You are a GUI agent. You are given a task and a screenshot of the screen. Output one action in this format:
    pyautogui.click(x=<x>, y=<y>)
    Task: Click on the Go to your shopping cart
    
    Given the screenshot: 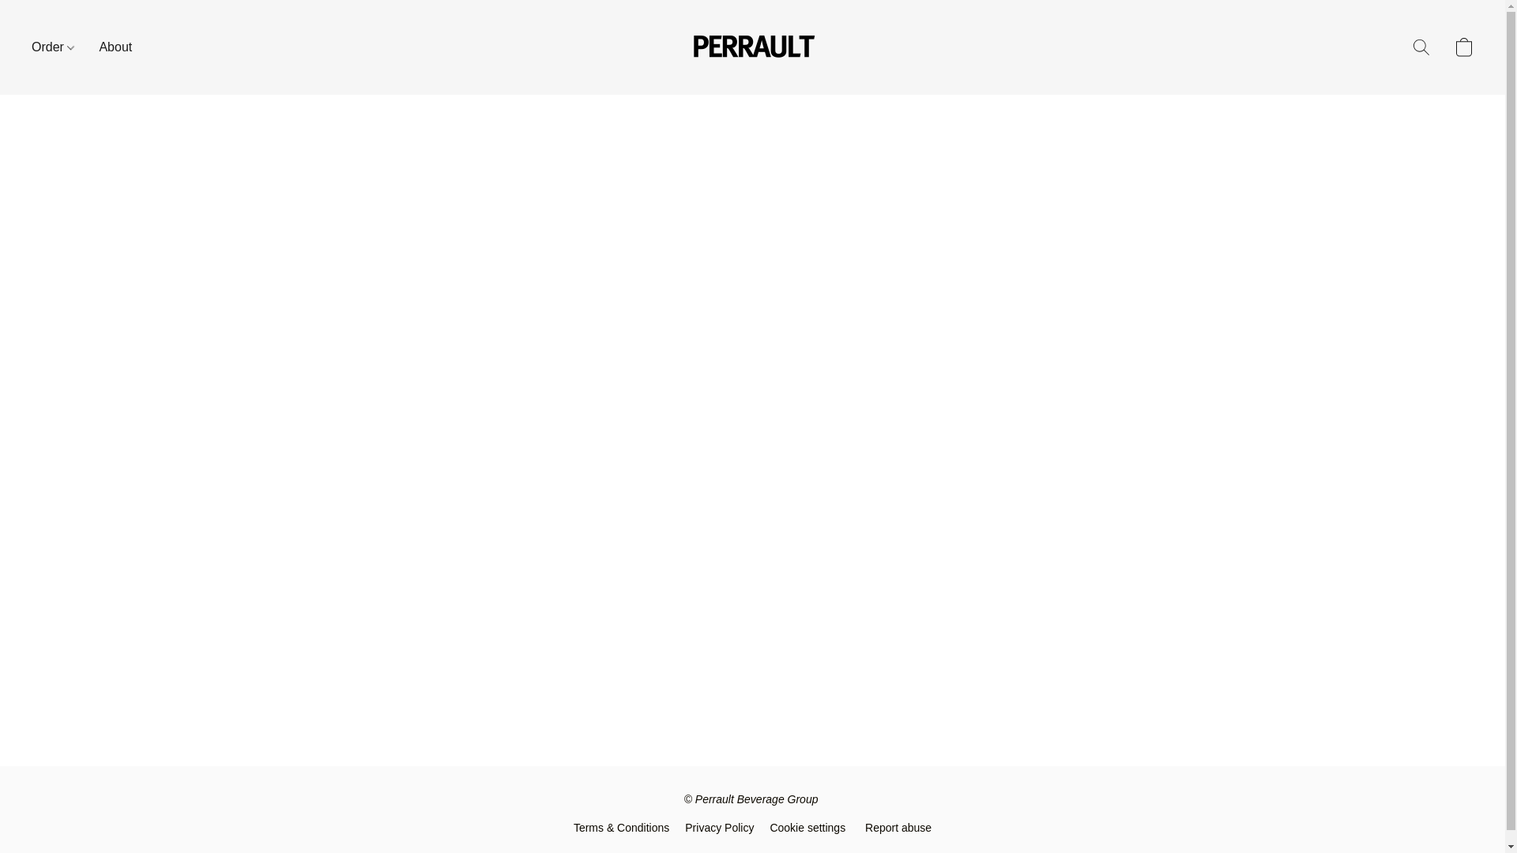 What is the action you would take?
    pyautogui.click(x=1463, y=47)
    